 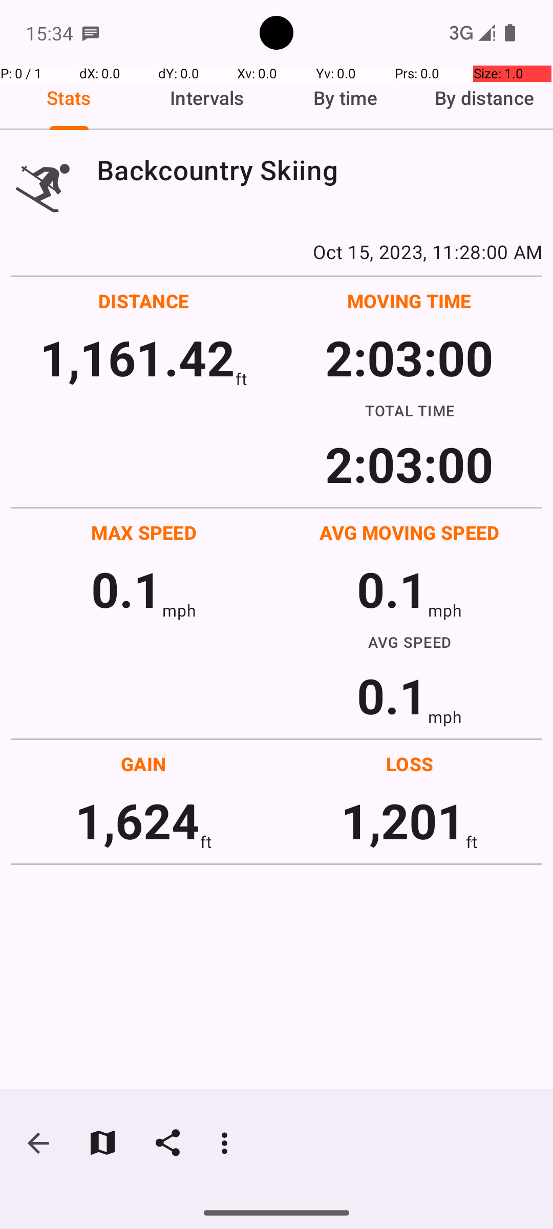 I want to click on 1,161.42, so click(x=137, y=357).